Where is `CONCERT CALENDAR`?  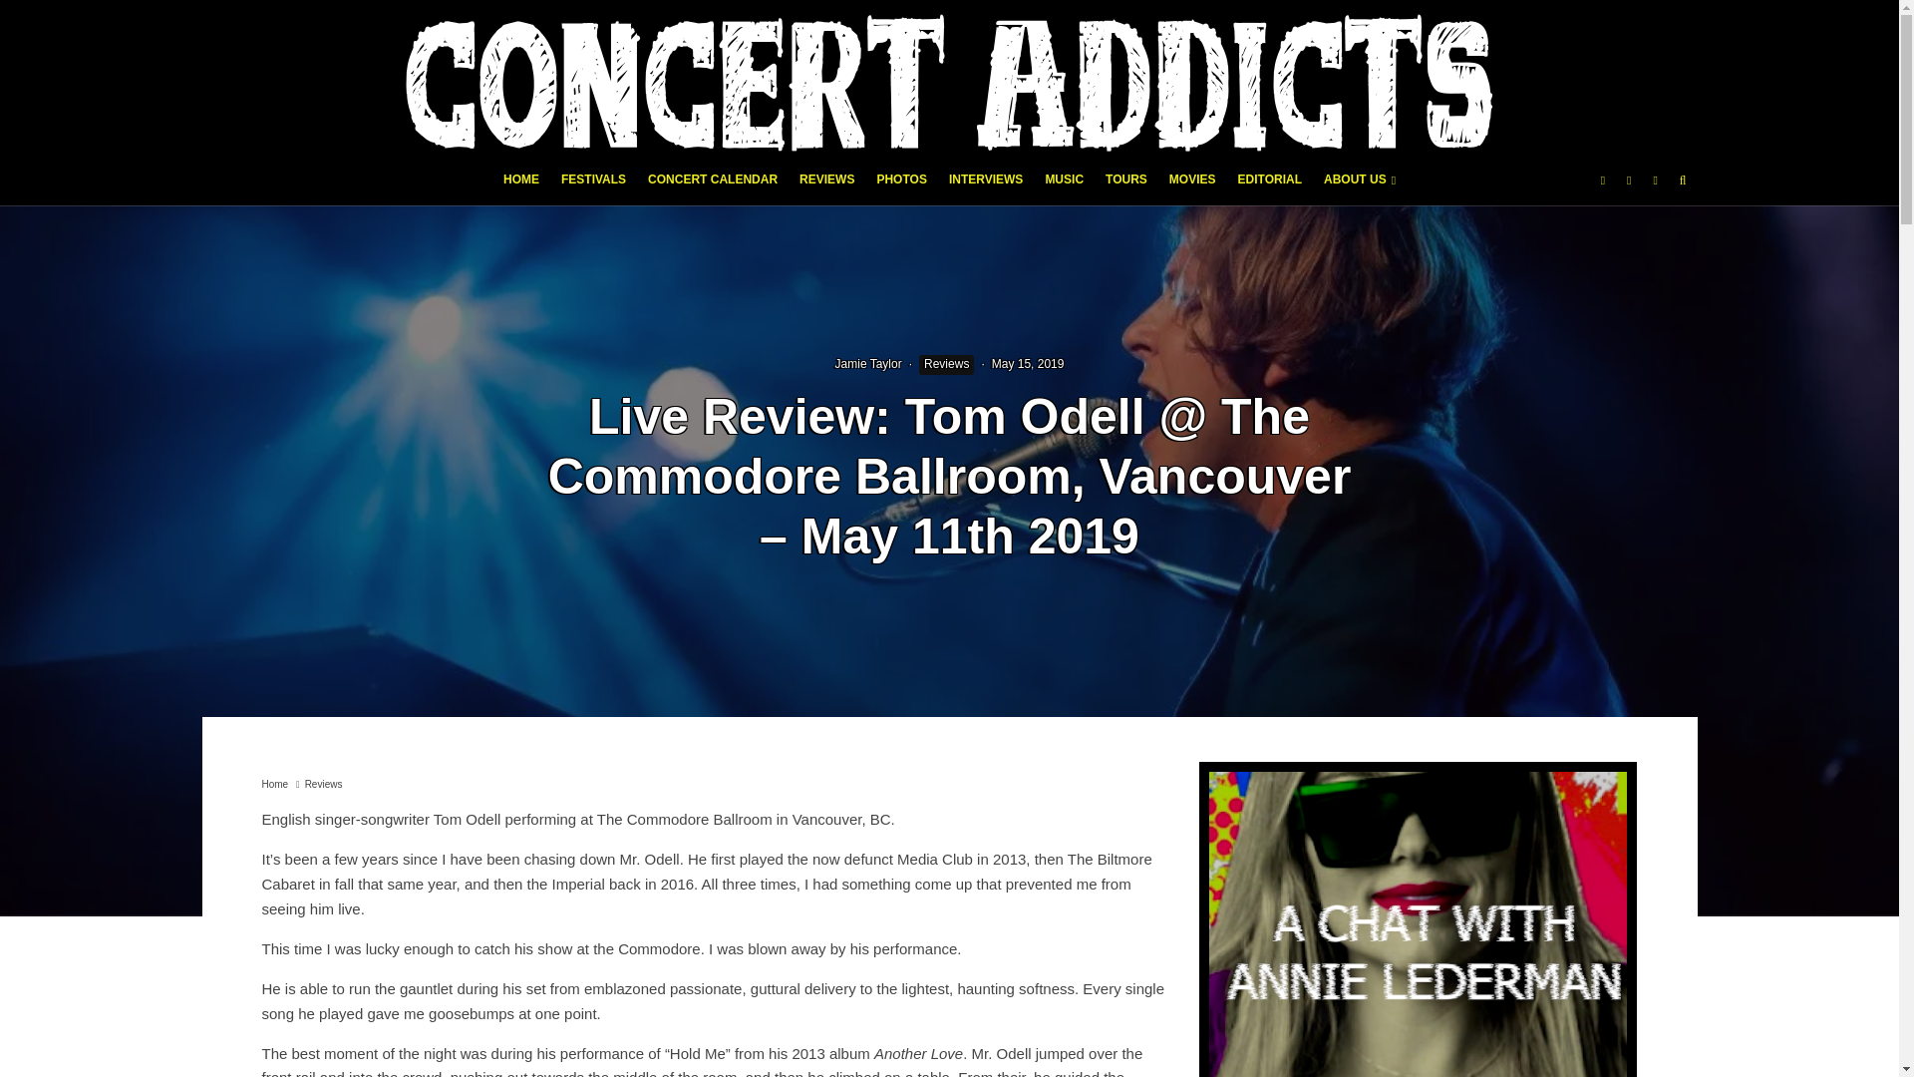
CONCERT CALENDAR is located at coordinates (713, 185).